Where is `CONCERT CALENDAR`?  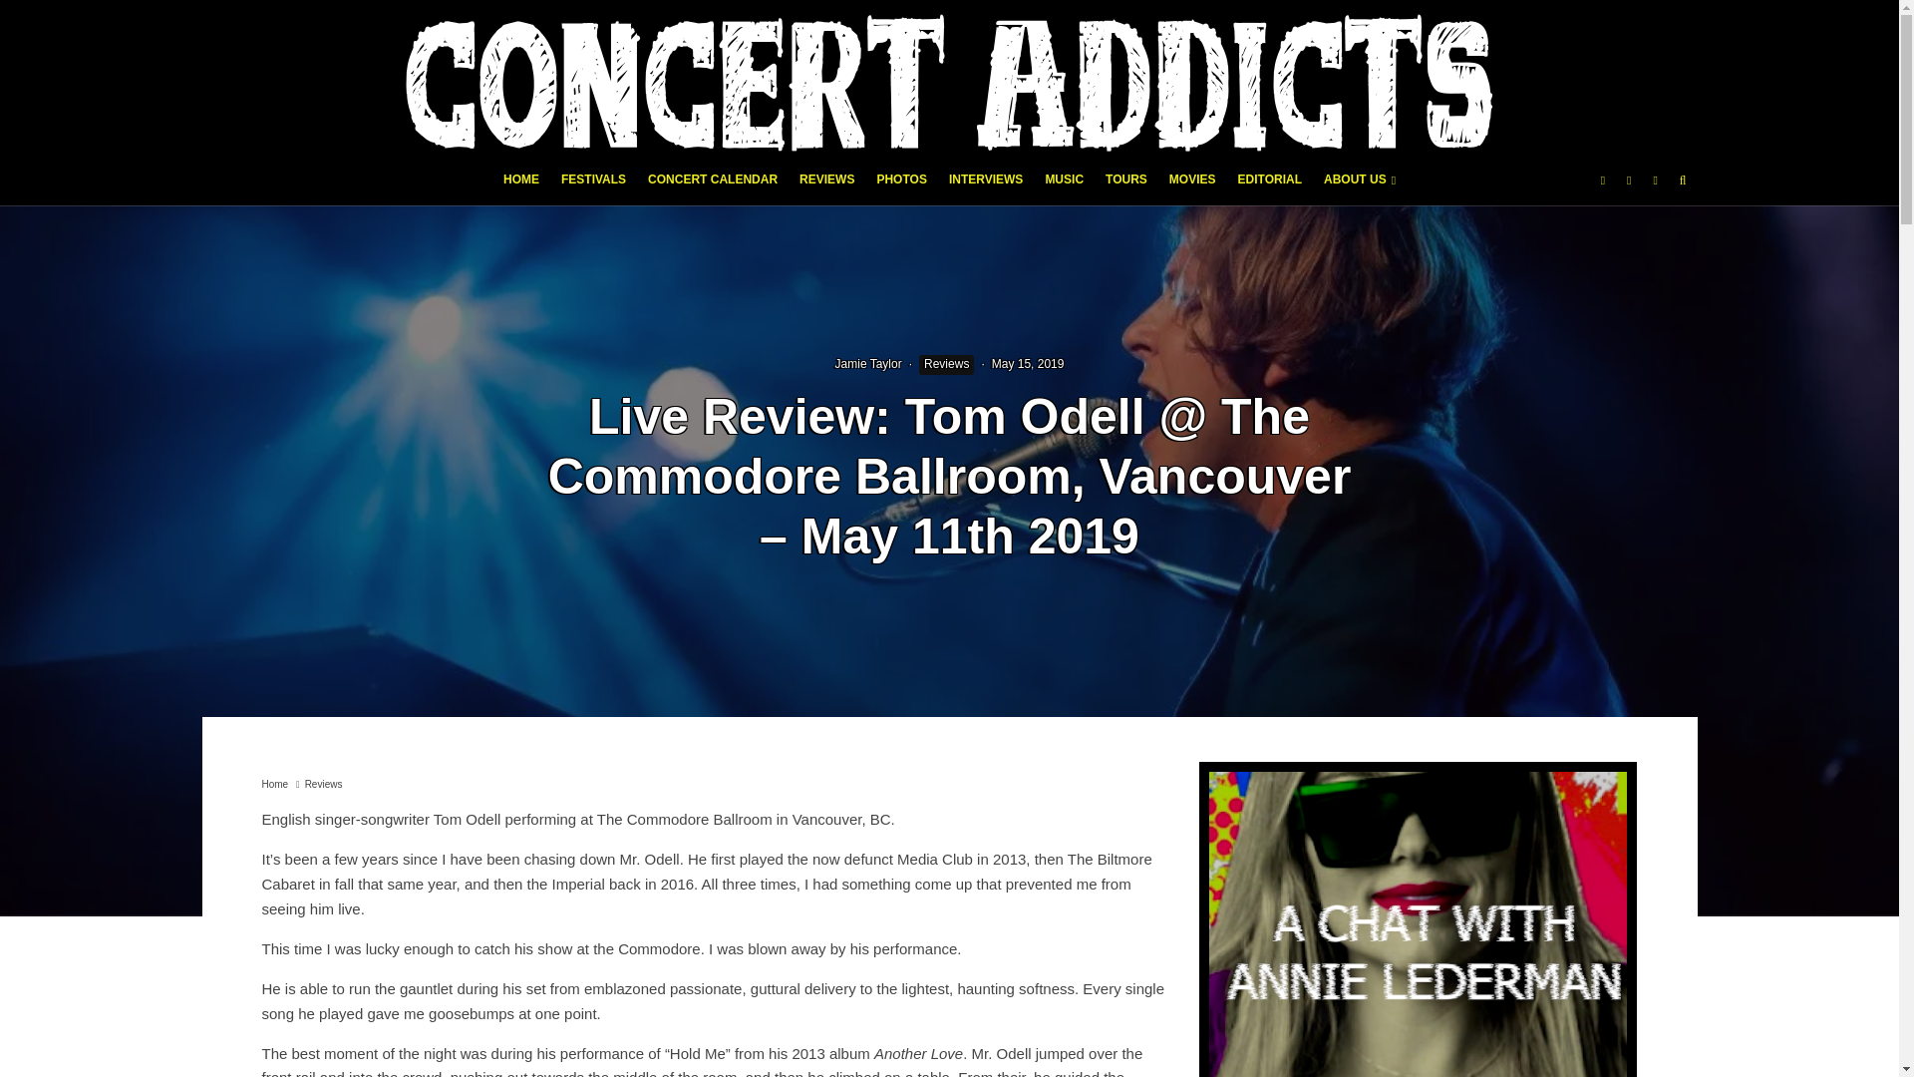
CONCERT CALENDAR is located at coordinates (713, 185).